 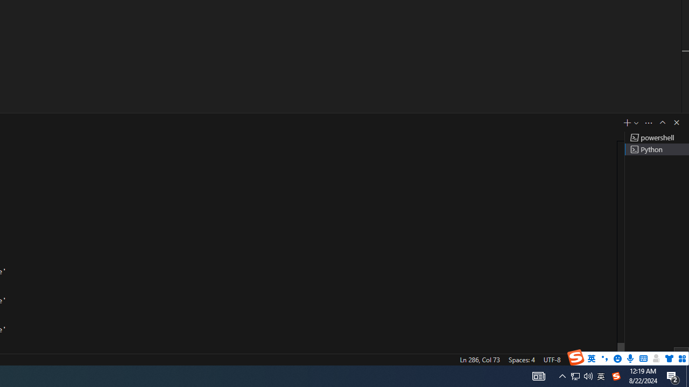 I want to click on Terminal 1 powershell, so click(x=657, y=138).